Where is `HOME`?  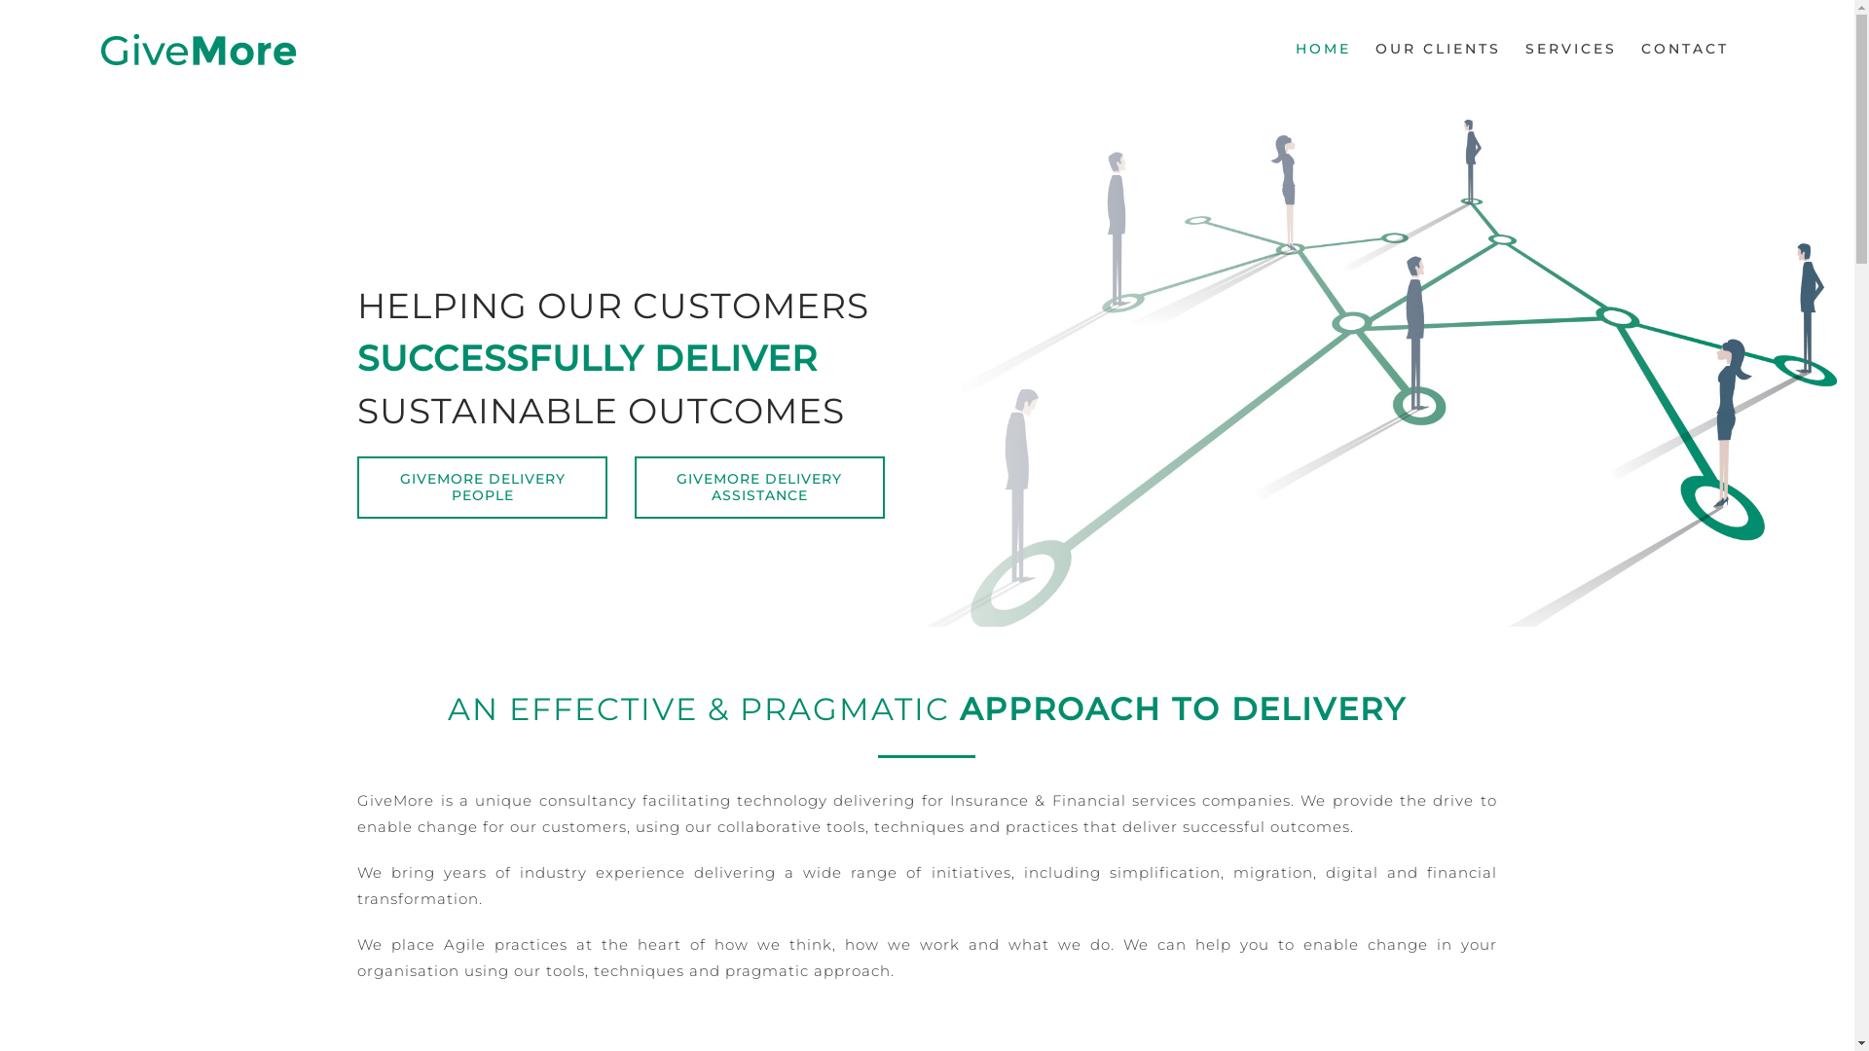
HOME is located at coordinates (1324, 49).